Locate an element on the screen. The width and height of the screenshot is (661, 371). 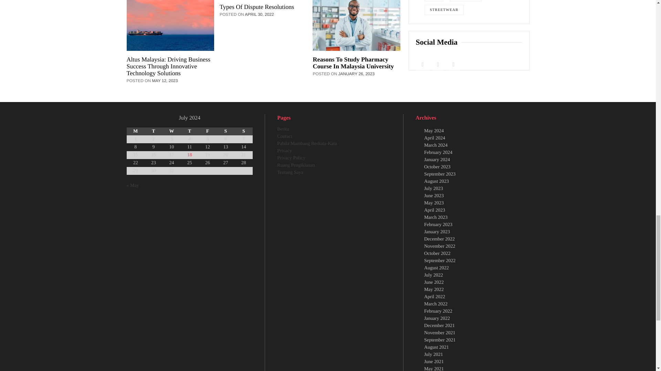
Types Of Dispute Resolutions is located at coordinates (263, 7).